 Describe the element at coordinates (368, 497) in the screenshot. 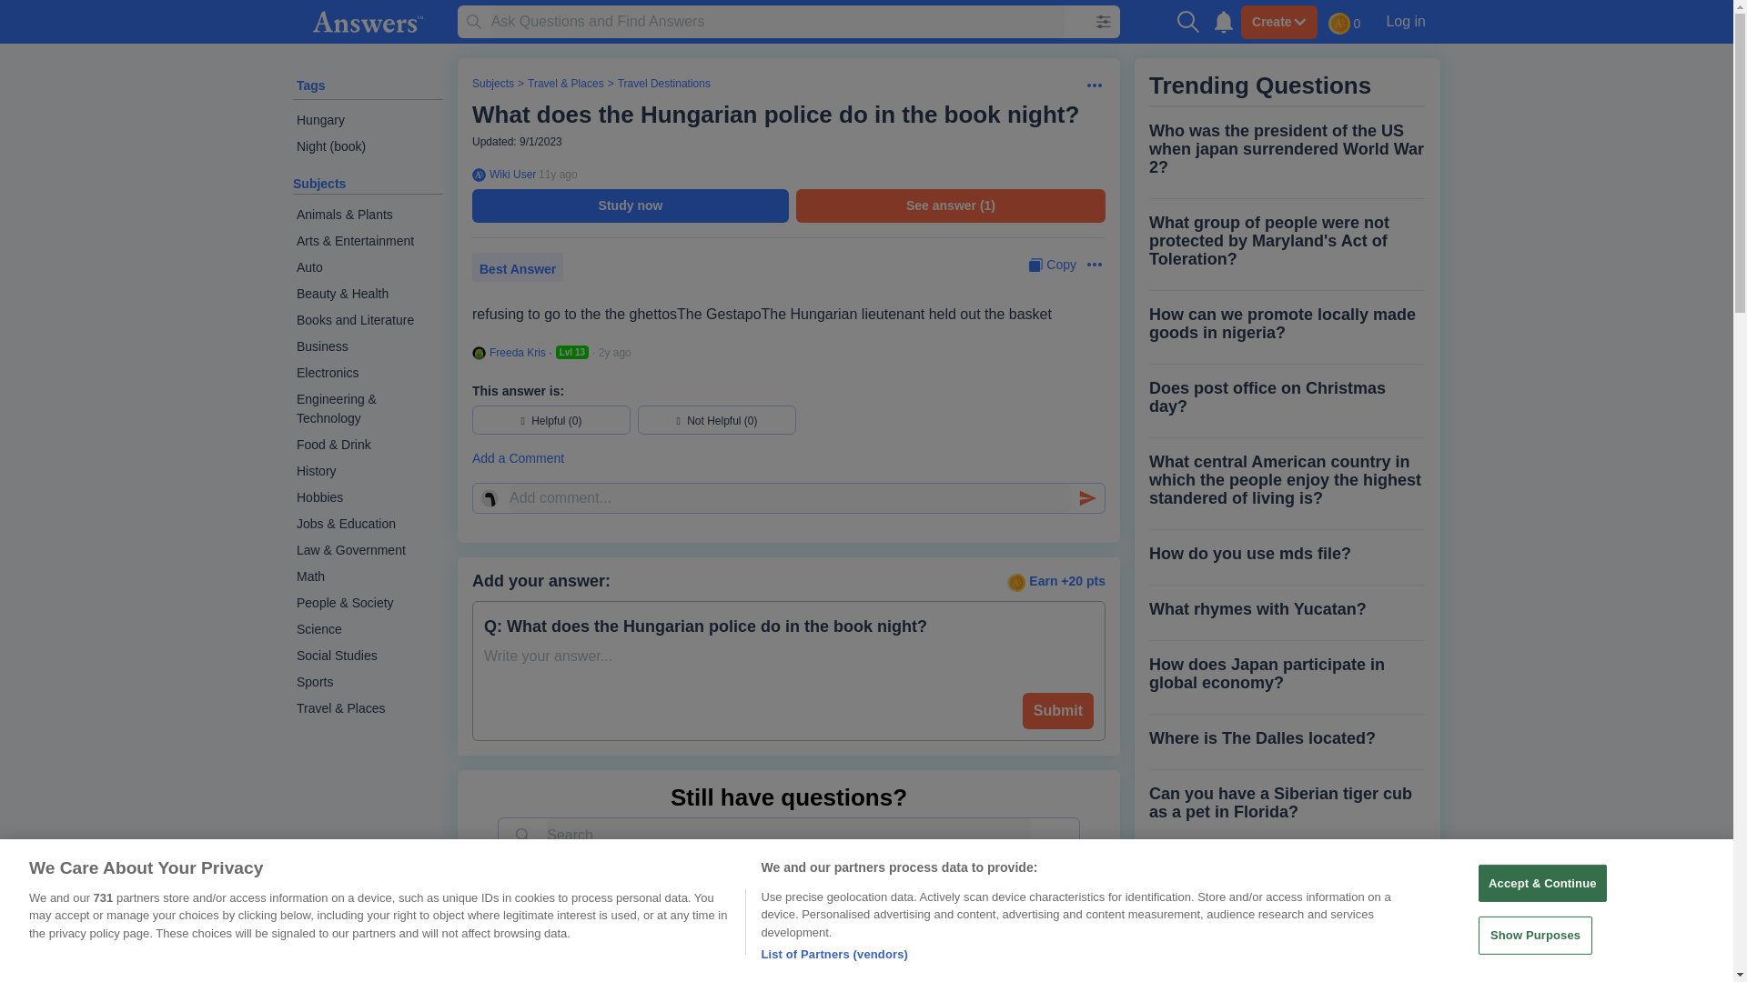

I see `Hobbies` at that location.